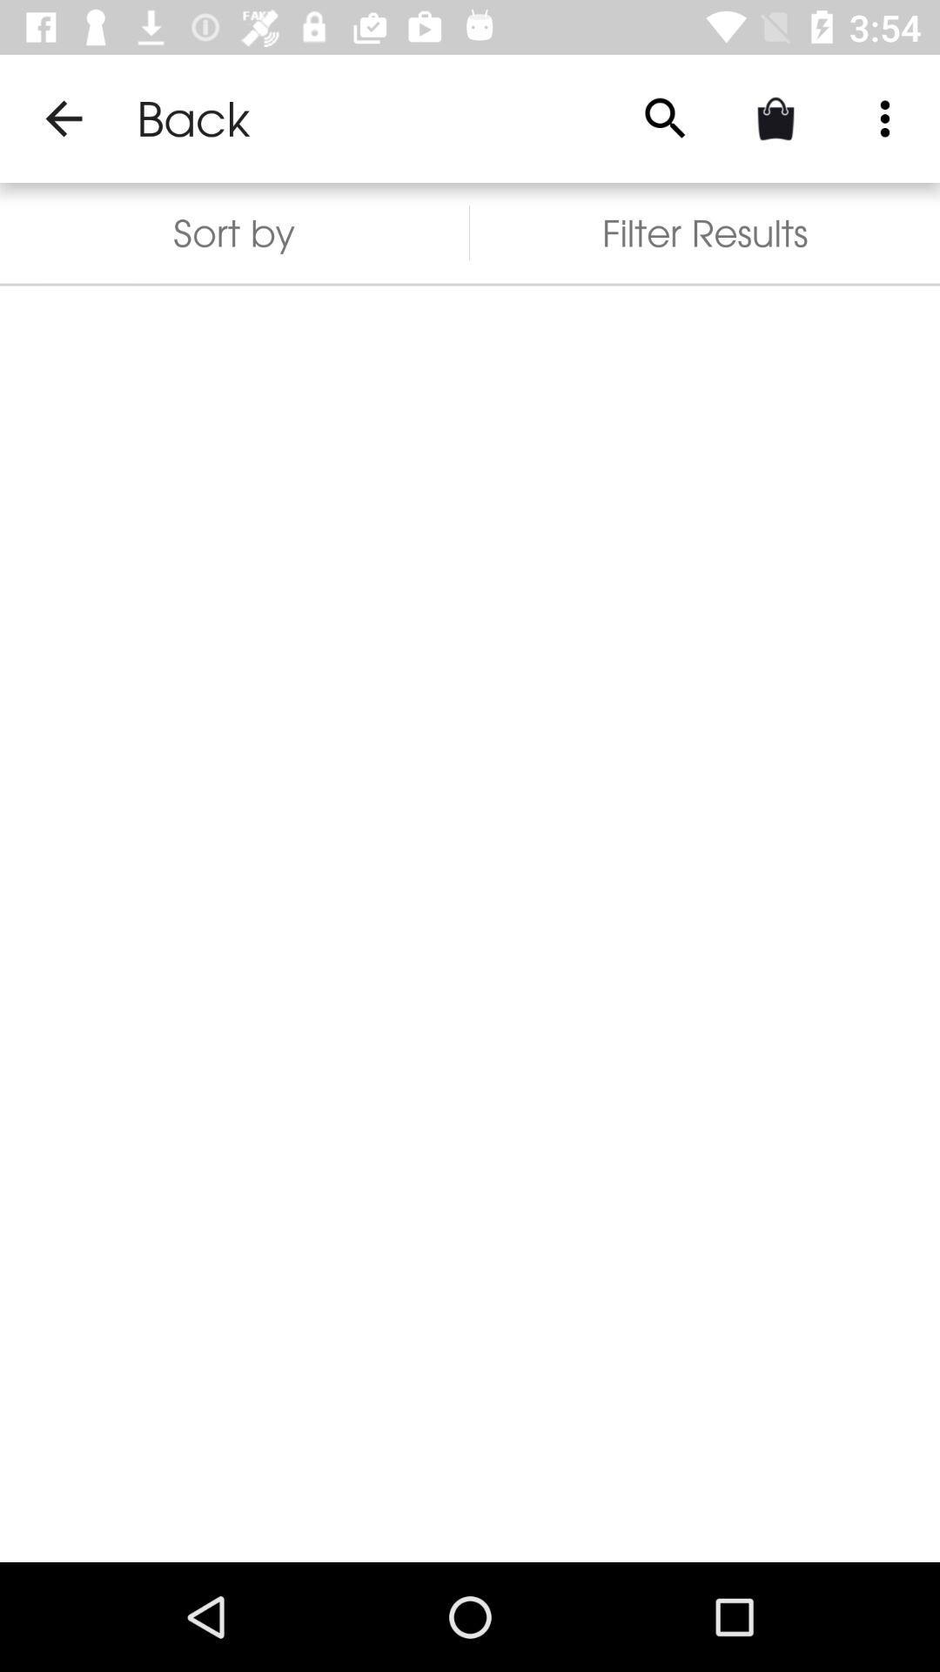 This screenshot has height=1672, width=940. What do you see at coordinates (64, 118) in the screenshot?
I see `turn on item above the sort by item` at bounding box center [64, 118].